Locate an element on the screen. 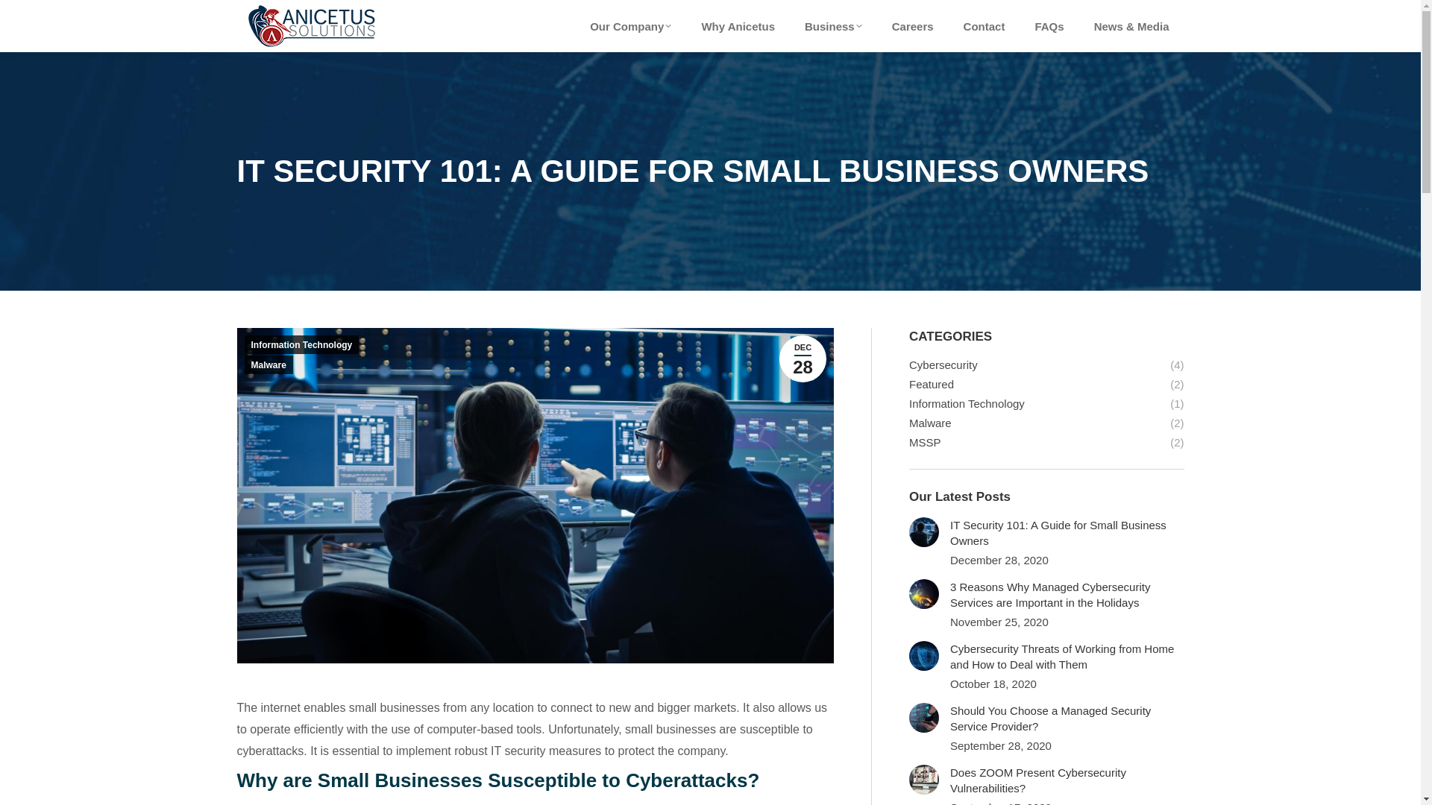 The image size is (1432, 805). Business is located at coordinates (833, 26).